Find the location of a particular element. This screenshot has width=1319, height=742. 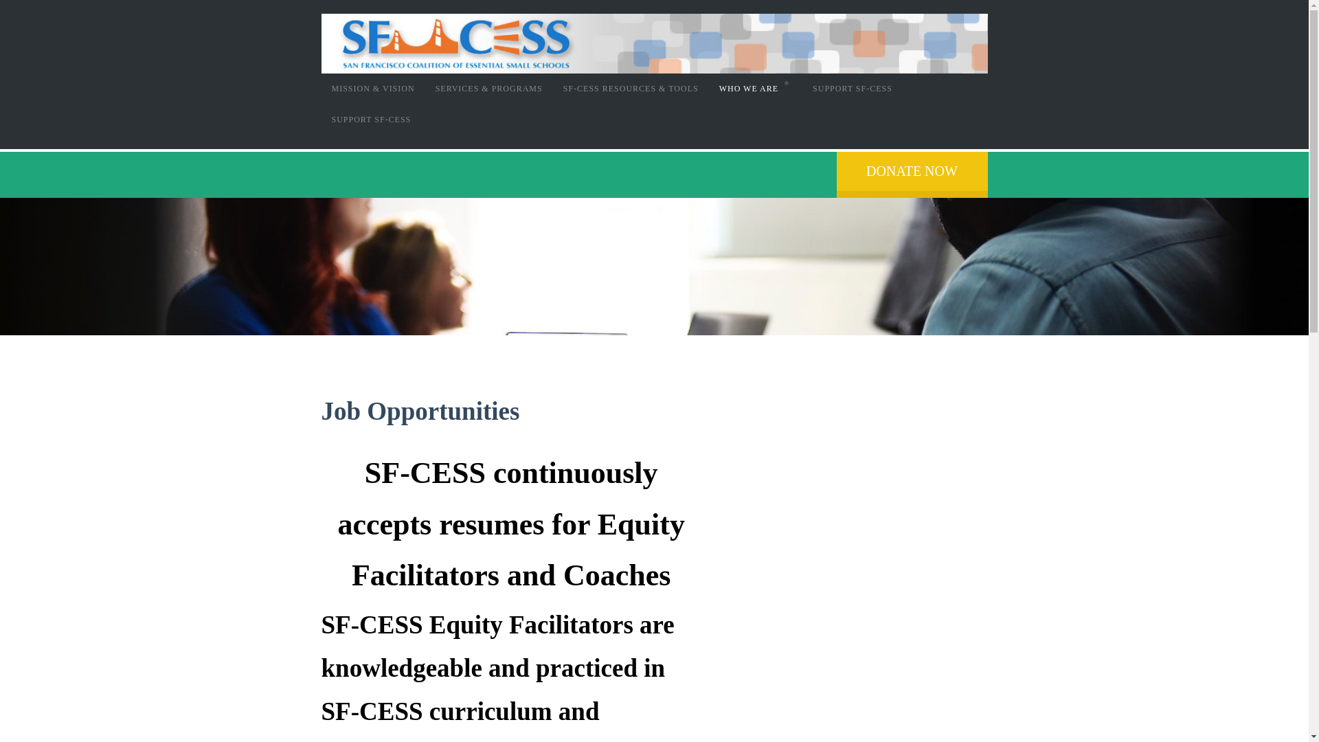

WHO WE ARE is located at coordinates (756, 89).